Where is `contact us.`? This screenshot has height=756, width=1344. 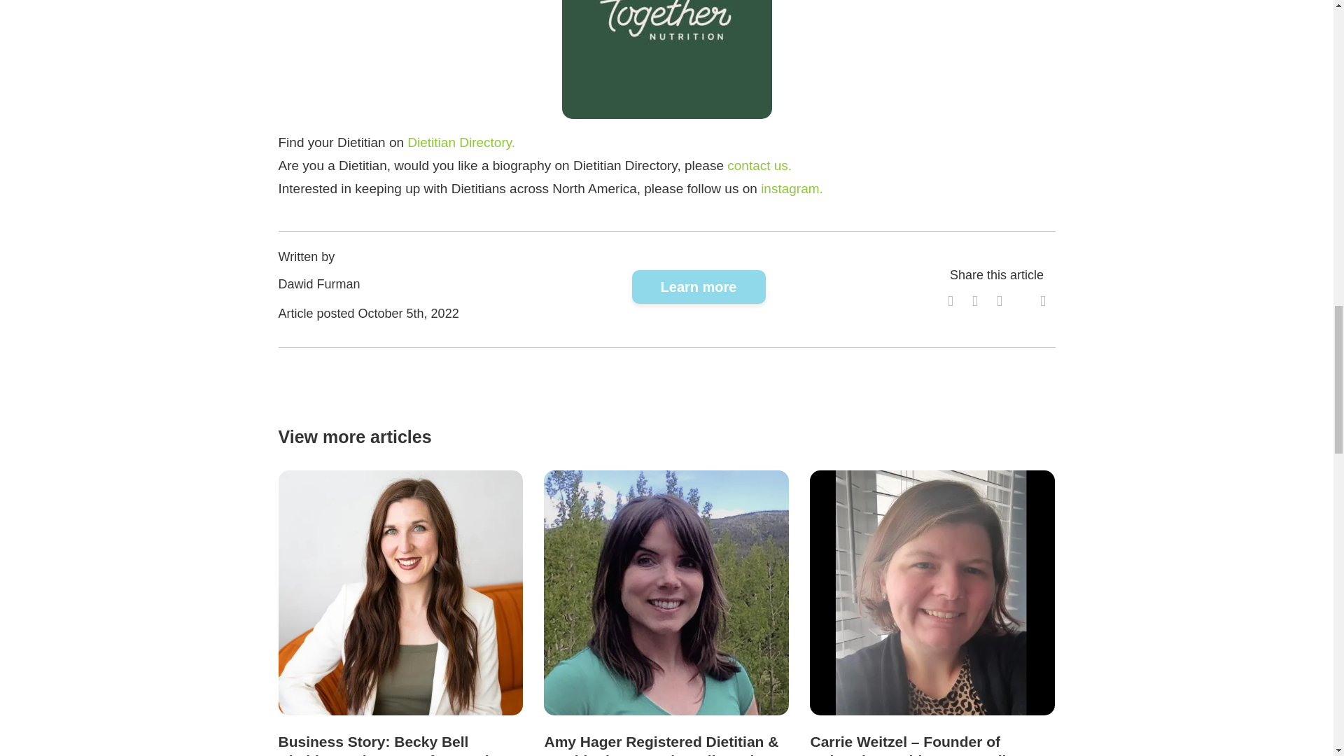
contact us. is located at coordinates (759, 165).